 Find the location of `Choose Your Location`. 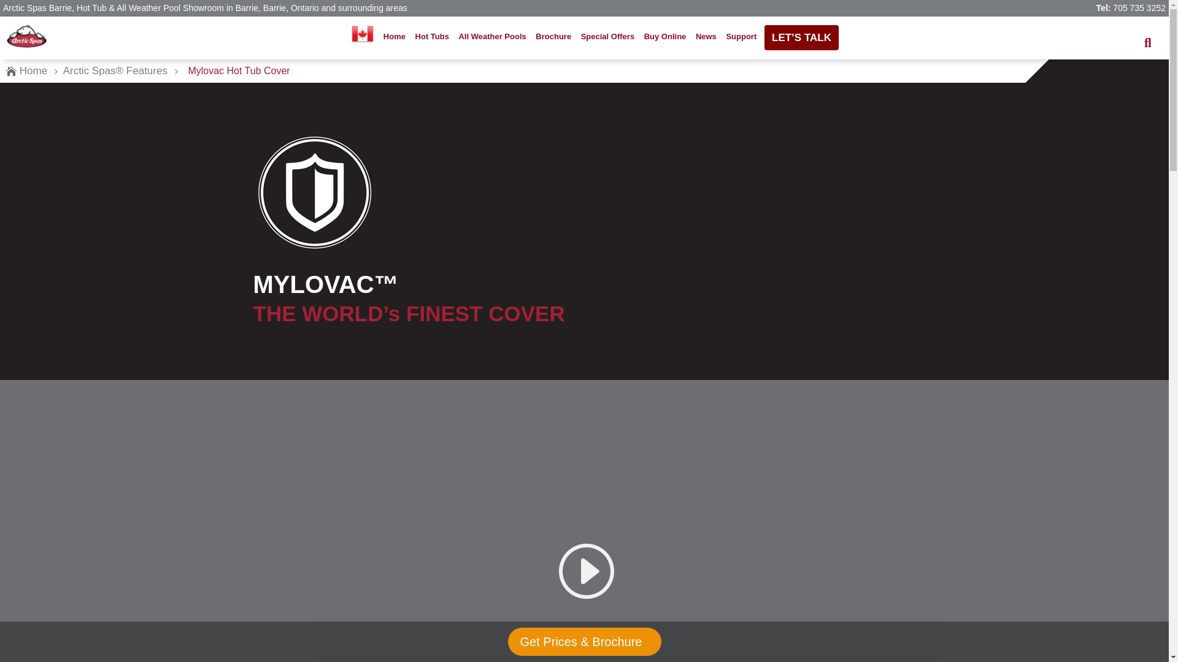

Choose Your Location is located at coordinates (363, 37).